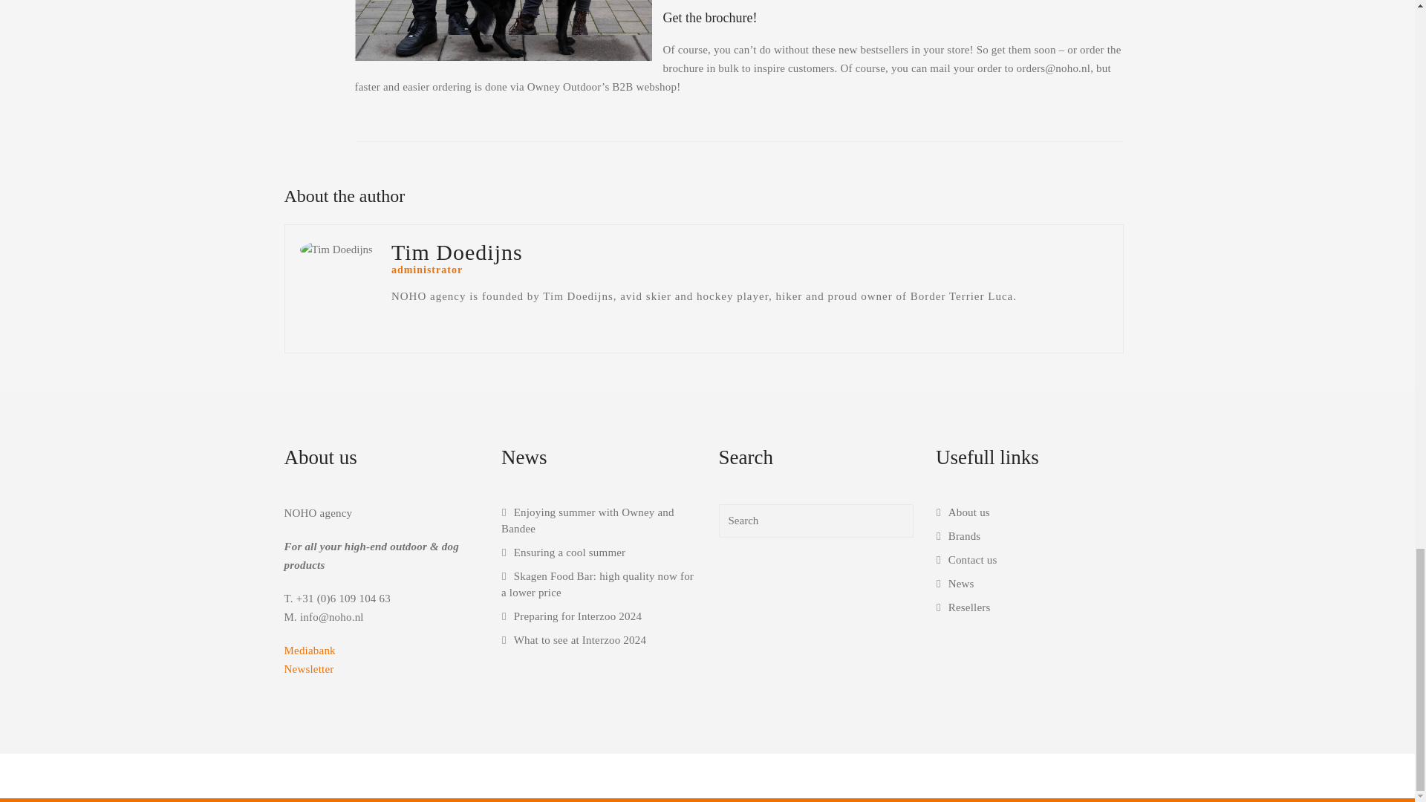  What do you see at coordinates (336, 250) in the screenshot?
I see `Tim Doedijns` at bounding box center [336, 250].